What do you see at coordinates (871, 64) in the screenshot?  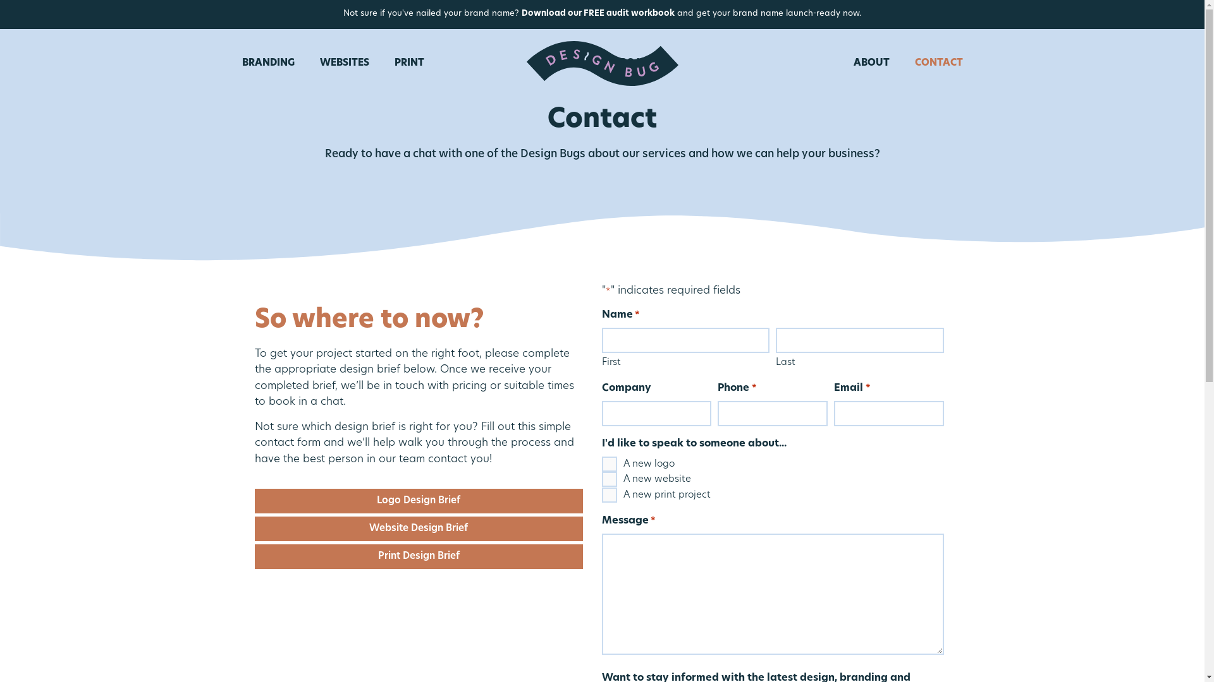 I see `ABOUT` at bounding box center [871, 64].